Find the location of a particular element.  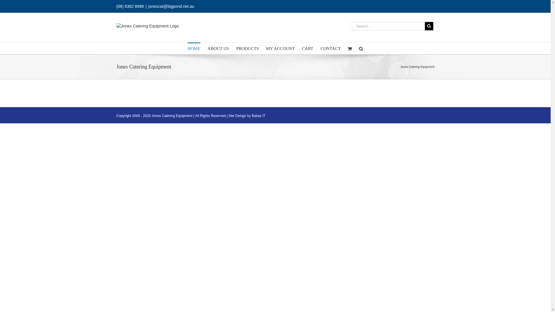

CART is located at coordinates (308, 48).